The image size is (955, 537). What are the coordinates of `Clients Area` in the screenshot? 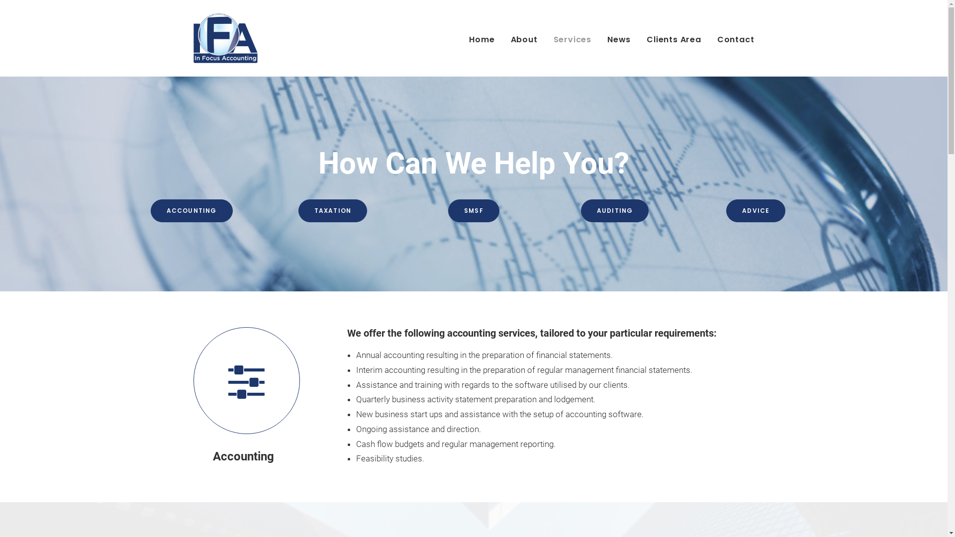 It's located at (674, 38).